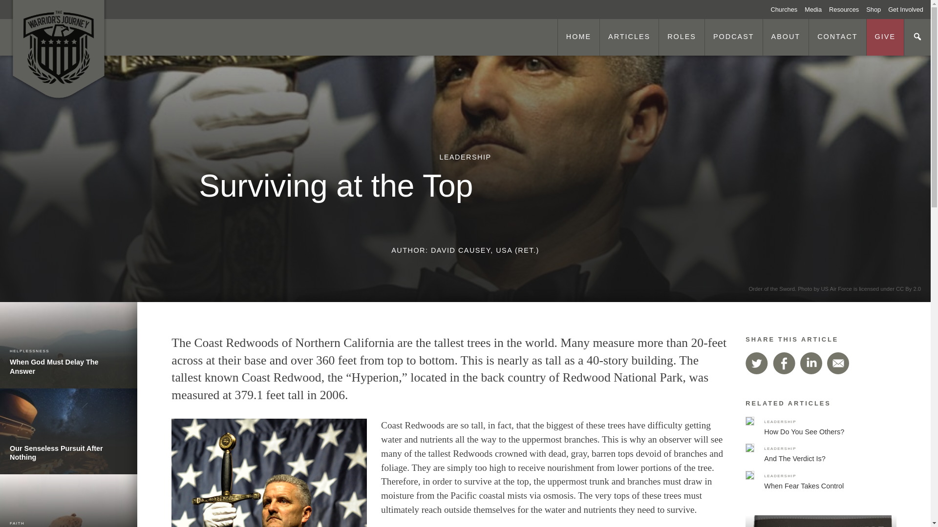  I want to click on GIVE, so click(885, 37).